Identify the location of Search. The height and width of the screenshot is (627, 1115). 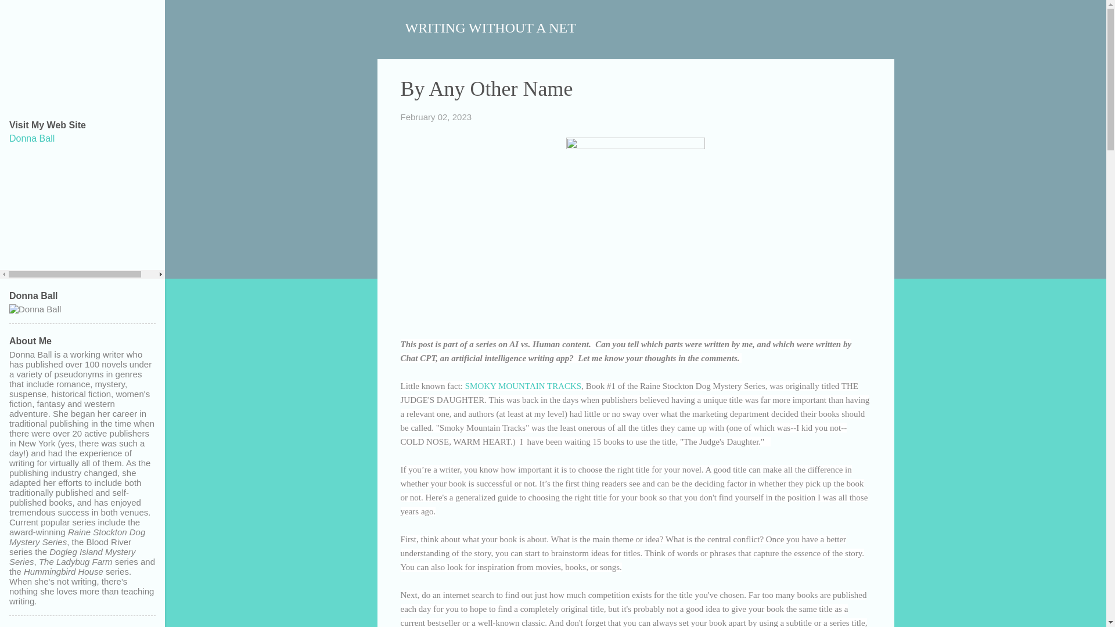
(23, 14).